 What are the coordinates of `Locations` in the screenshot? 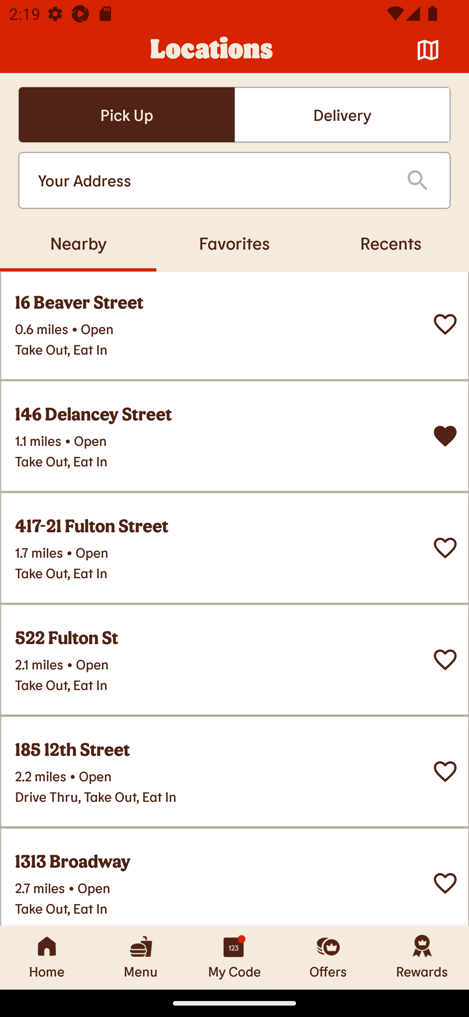 It's located at (212, 50).